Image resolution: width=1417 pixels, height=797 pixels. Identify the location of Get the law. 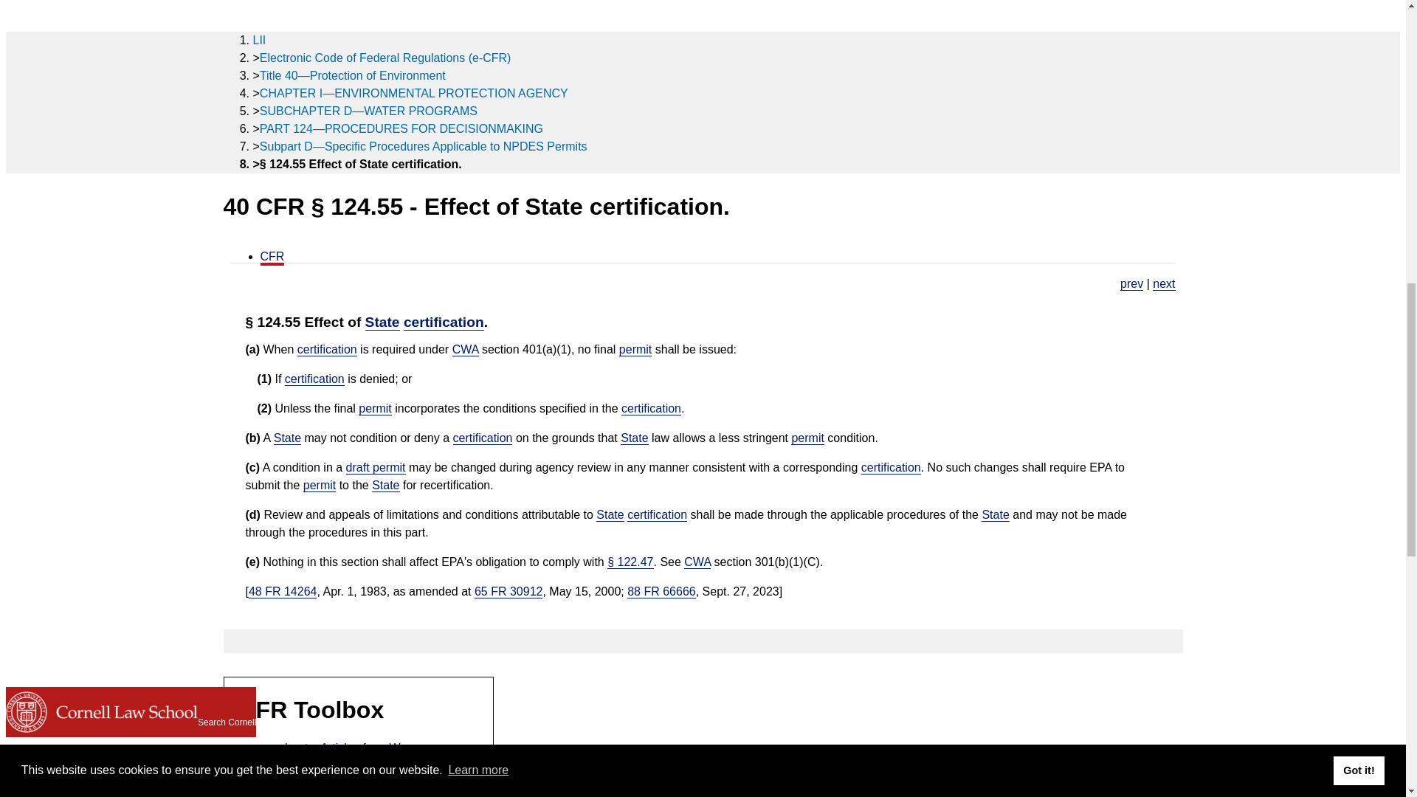
(44, 44).